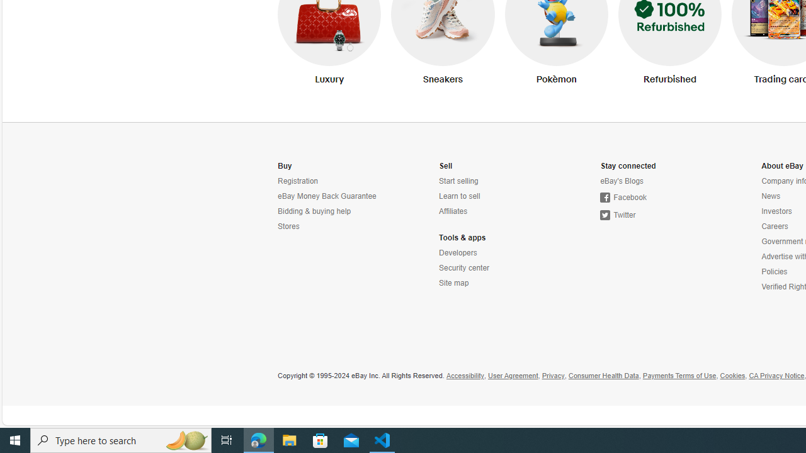 This screenshot has height=453, width=806. What do you see at coordinates (656, 198) in the screenshot?
I see `Facebook` at bounding box center [656, 198].